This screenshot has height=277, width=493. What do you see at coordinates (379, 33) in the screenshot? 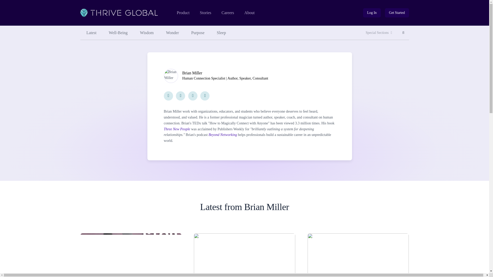
I see `Special Sections` at bounding box center [379, 33].